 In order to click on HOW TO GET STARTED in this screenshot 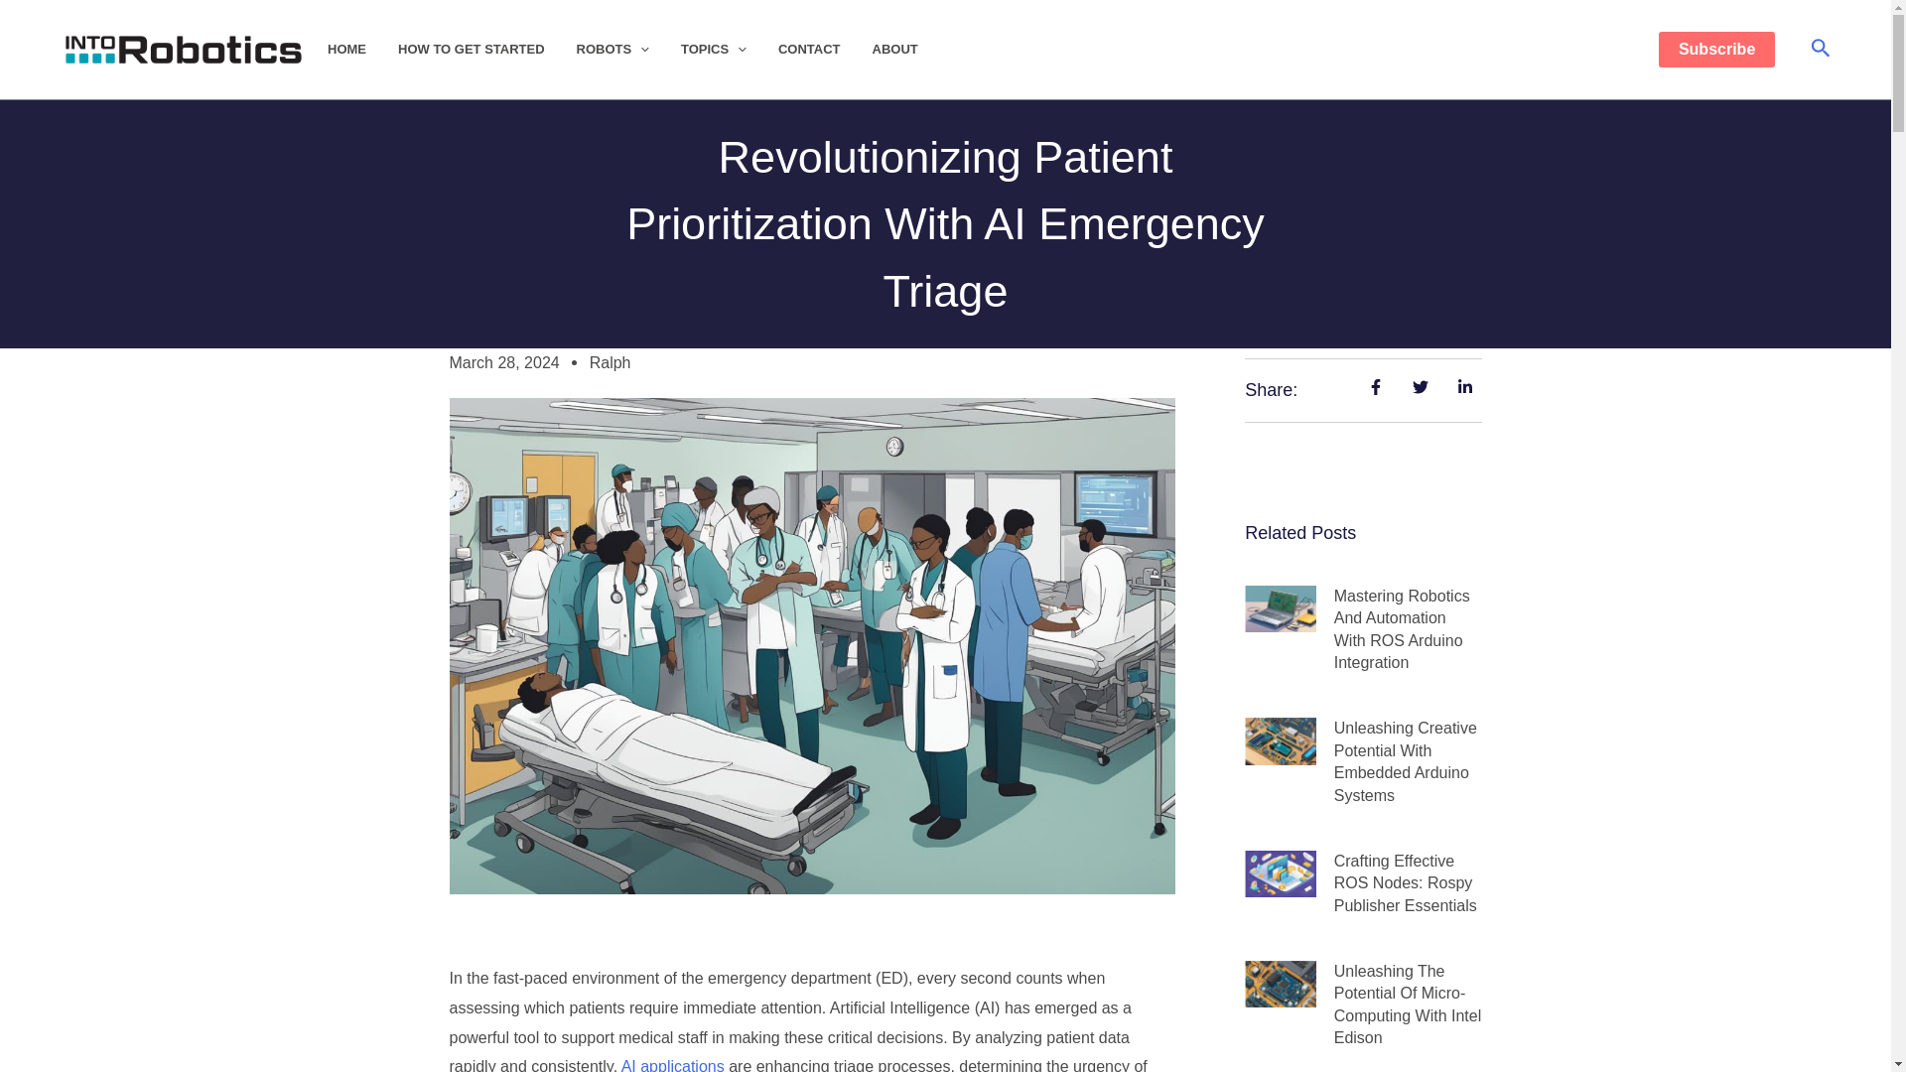, I will do `click(487, 50)`.